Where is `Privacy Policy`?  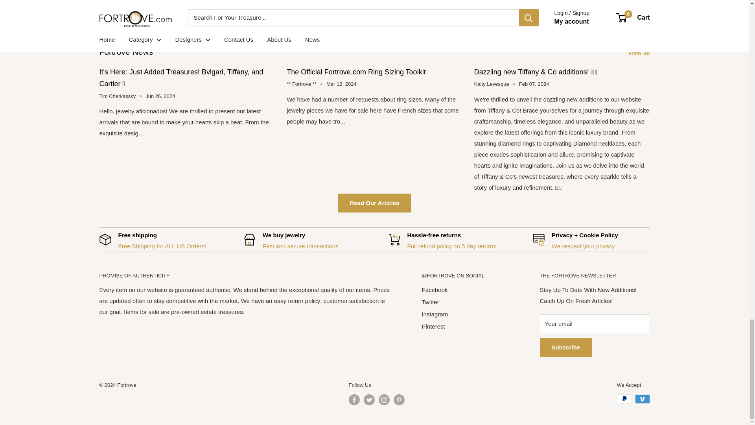 Privacy Policy is located at coordinates (584, 246).